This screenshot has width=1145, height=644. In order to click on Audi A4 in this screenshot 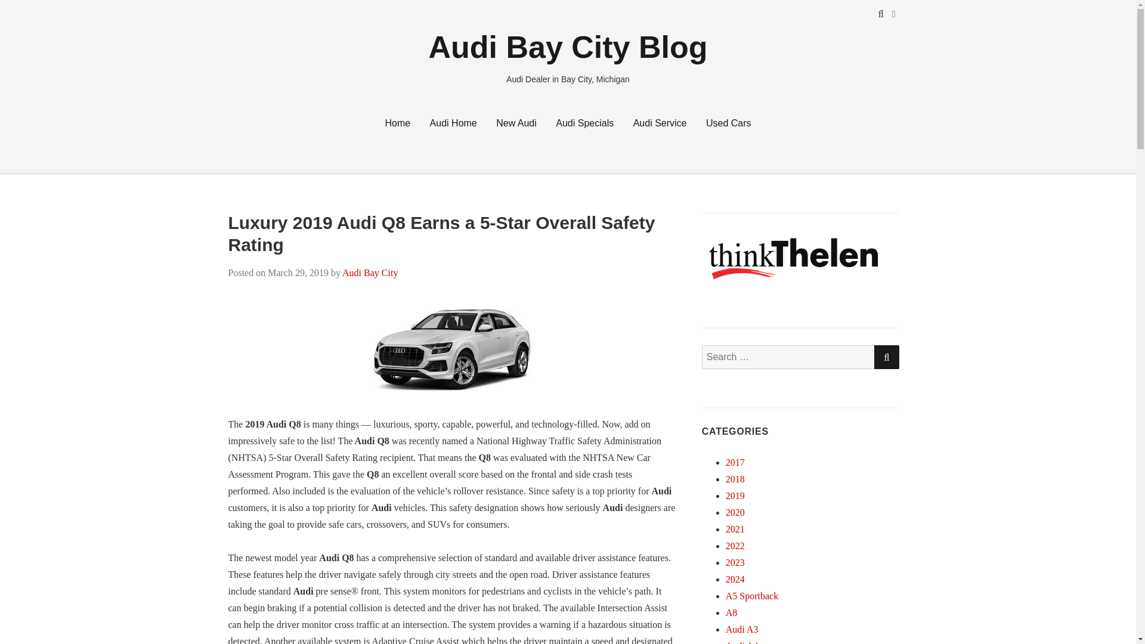, I will do `click(742, 642)`.